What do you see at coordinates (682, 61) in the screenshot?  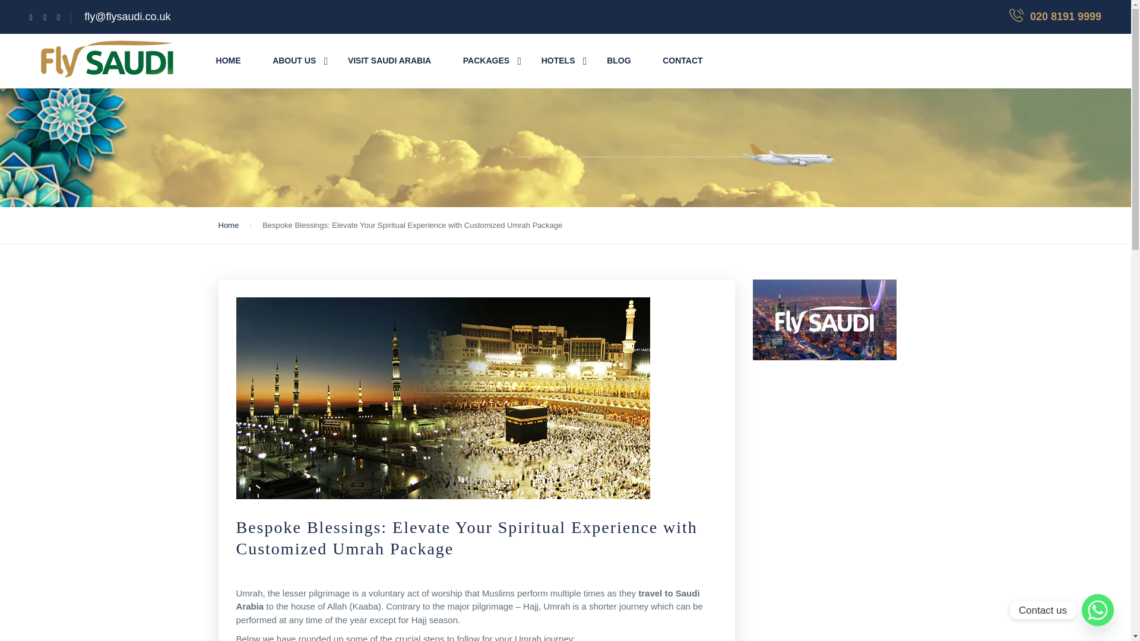 I see `CONTACT` at bounding box center [682, 61].